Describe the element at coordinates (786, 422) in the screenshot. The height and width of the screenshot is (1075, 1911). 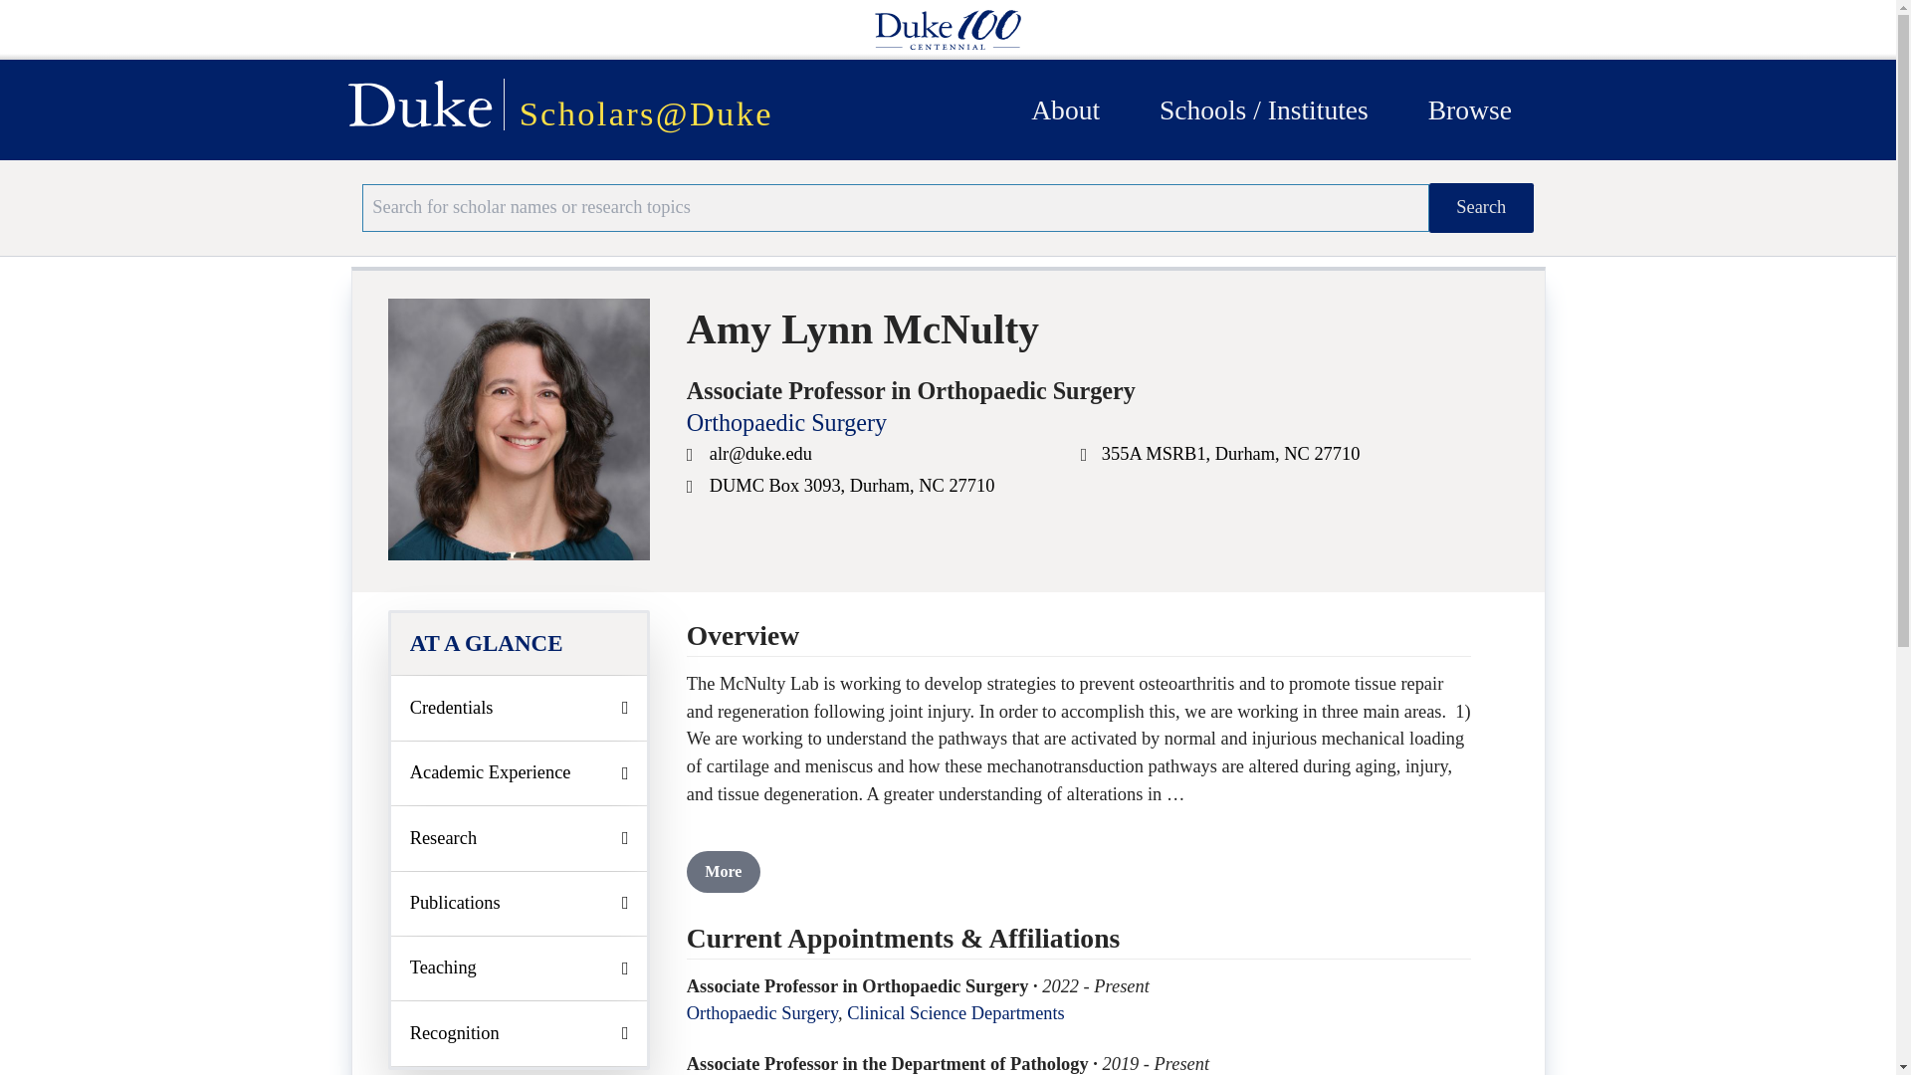
I see `Orthopaedic Surgery` at that location.